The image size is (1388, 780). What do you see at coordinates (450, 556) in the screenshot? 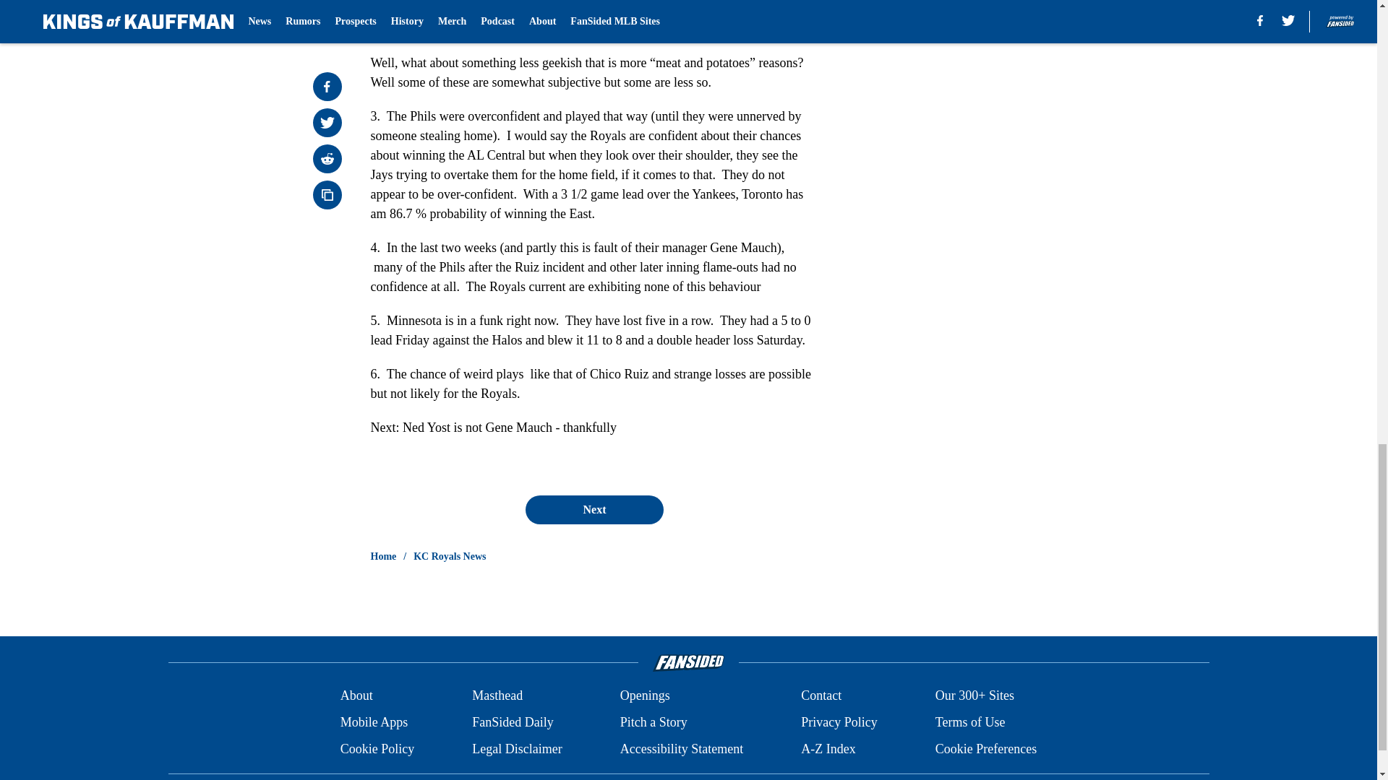
I see `KC Royals News` at bounding box center [450, 556].